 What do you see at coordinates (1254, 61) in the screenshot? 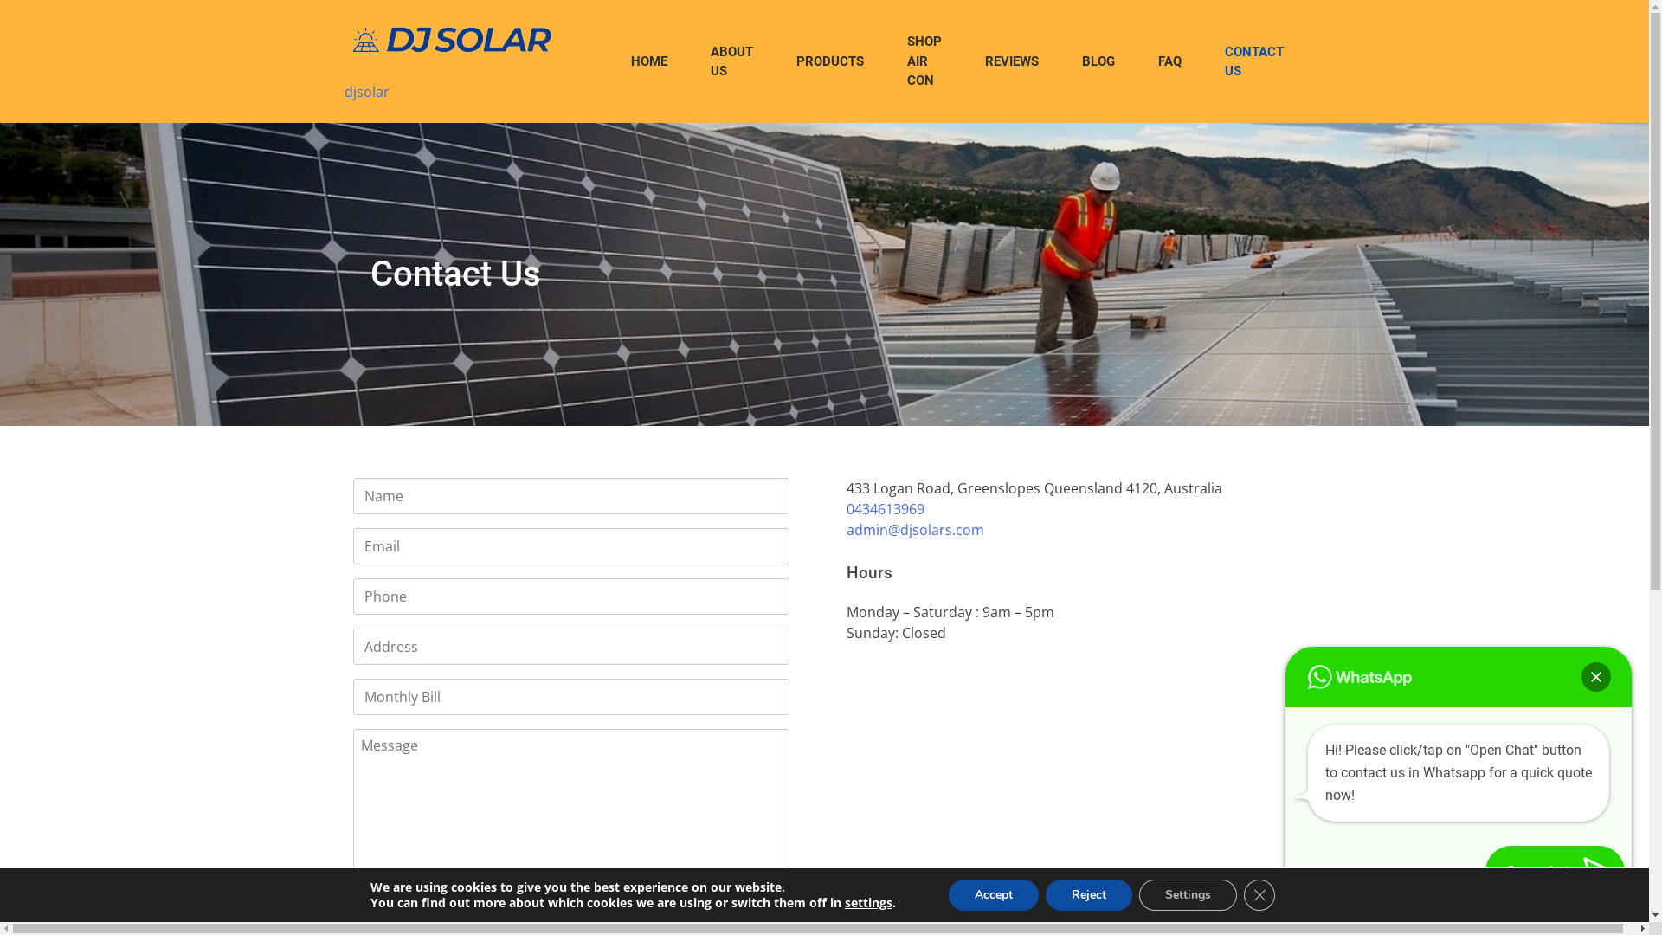
I see `CONTACT US` at bounding box center [1254, 61].